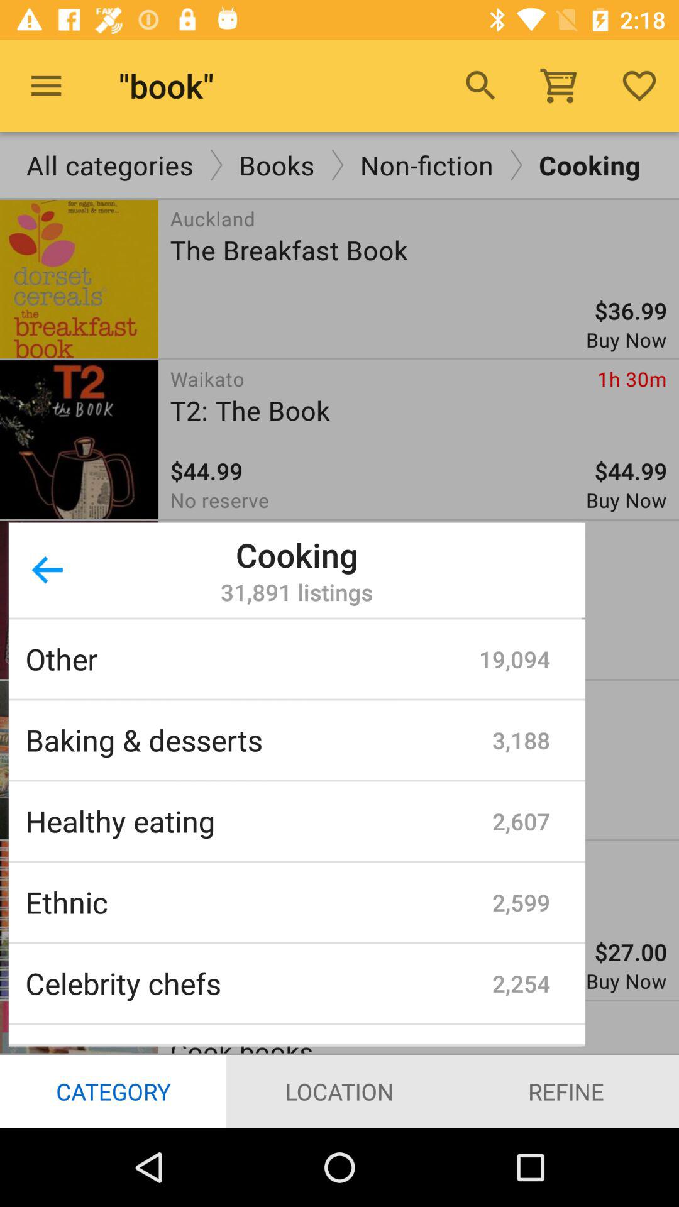 This screenshot has width=679, height=1207. What do you see at coordinates (252, 659) in the screenshot?
I see `jump to the other` at bounding box center [252, 659].